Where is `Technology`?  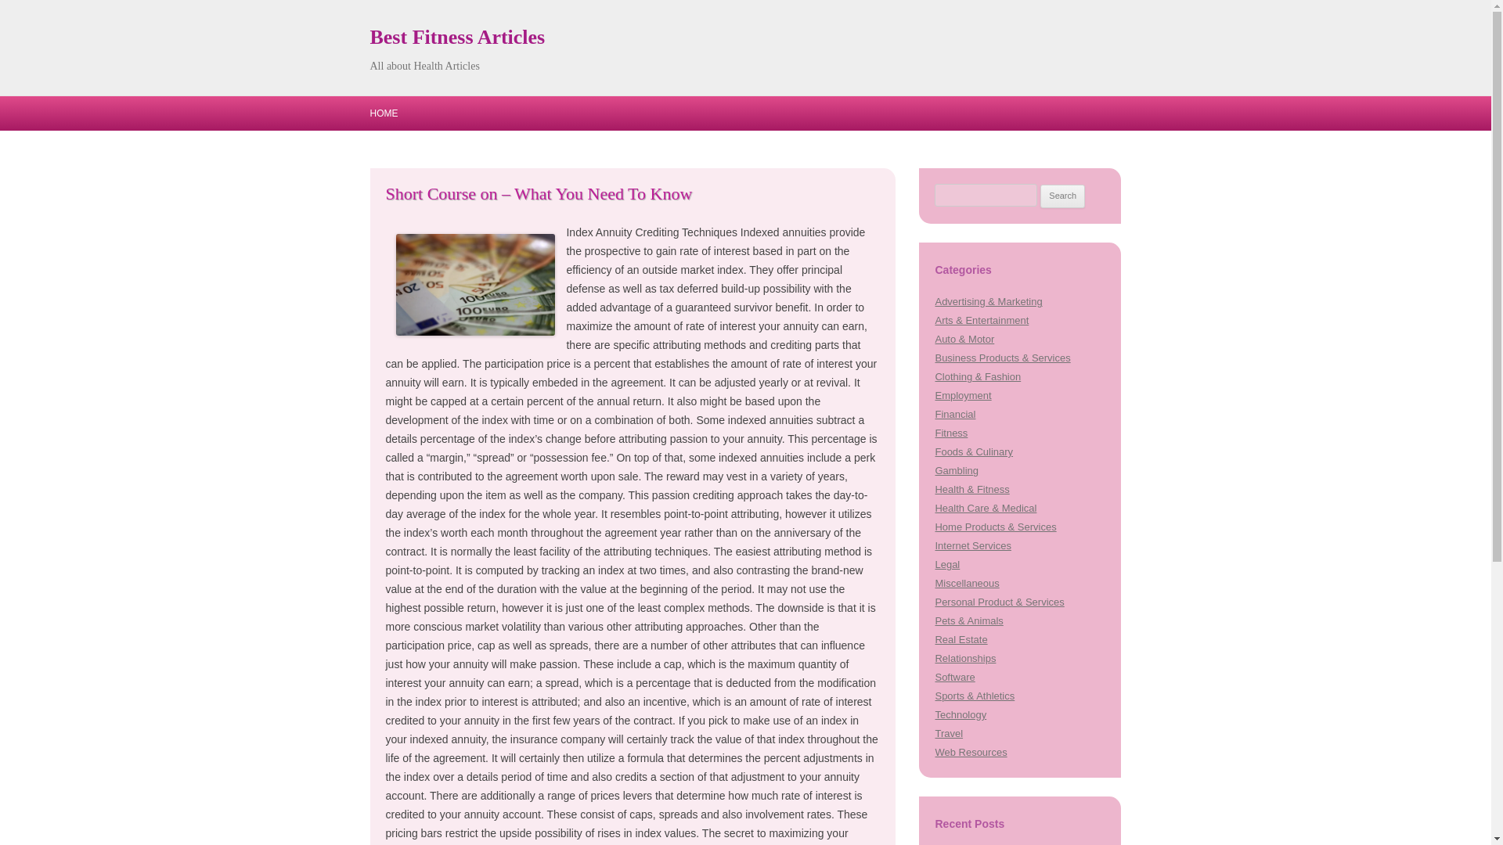
Technology is located at coordinates (960, 715).